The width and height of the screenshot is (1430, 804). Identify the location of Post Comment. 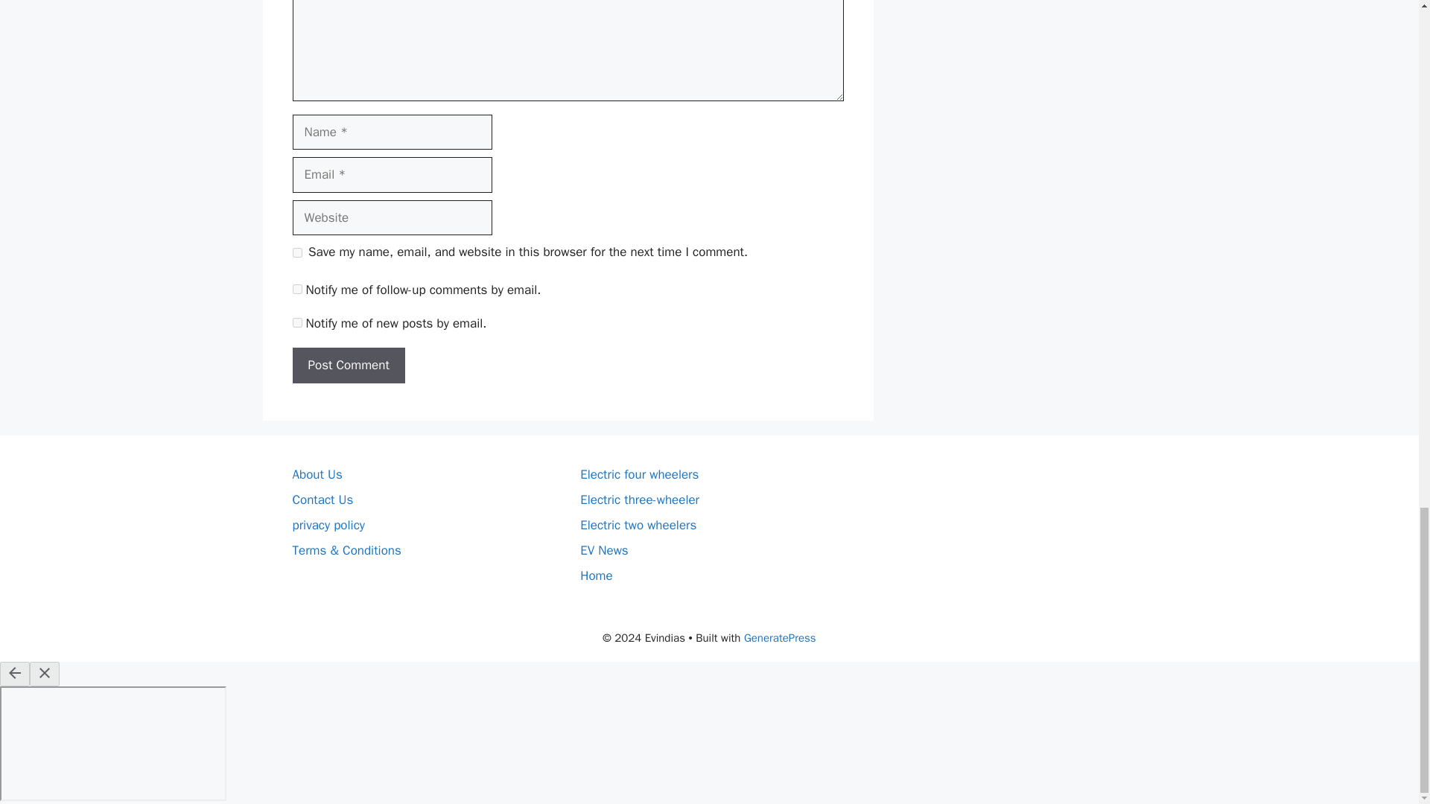
(348, 365).